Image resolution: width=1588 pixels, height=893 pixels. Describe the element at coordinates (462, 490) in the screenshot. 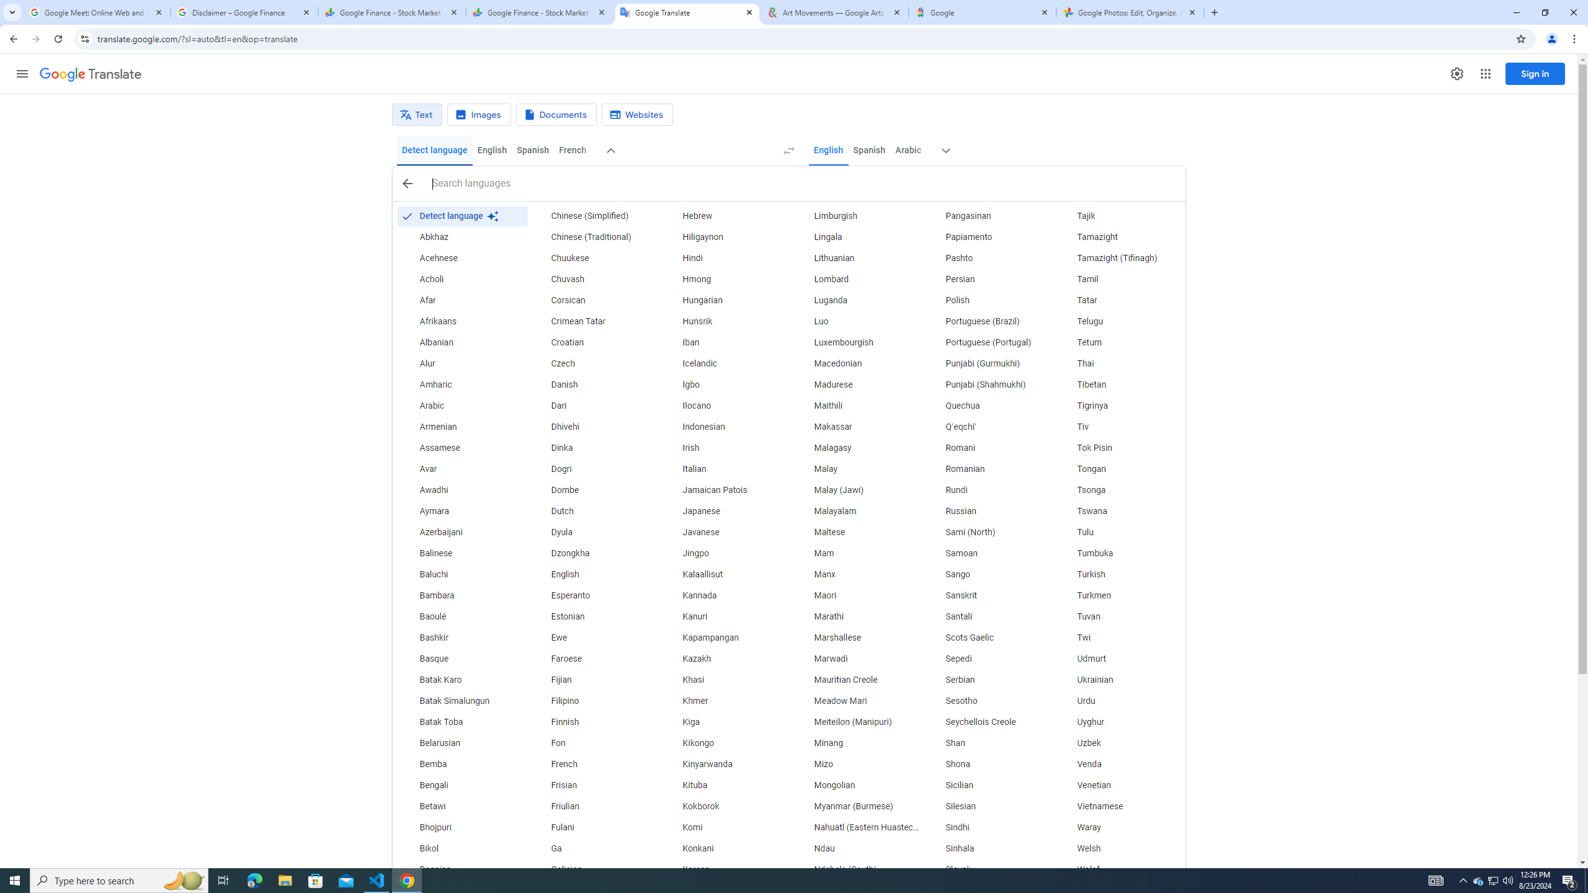

I see `Awadhi` at that location.